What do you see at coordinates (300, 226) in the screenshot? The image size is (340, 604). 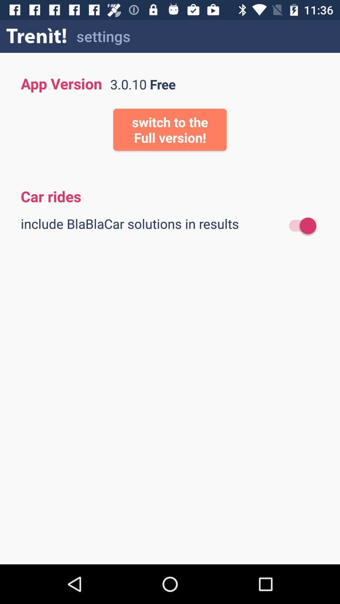 I see `exclude from results` at bounding box center [300, 226].